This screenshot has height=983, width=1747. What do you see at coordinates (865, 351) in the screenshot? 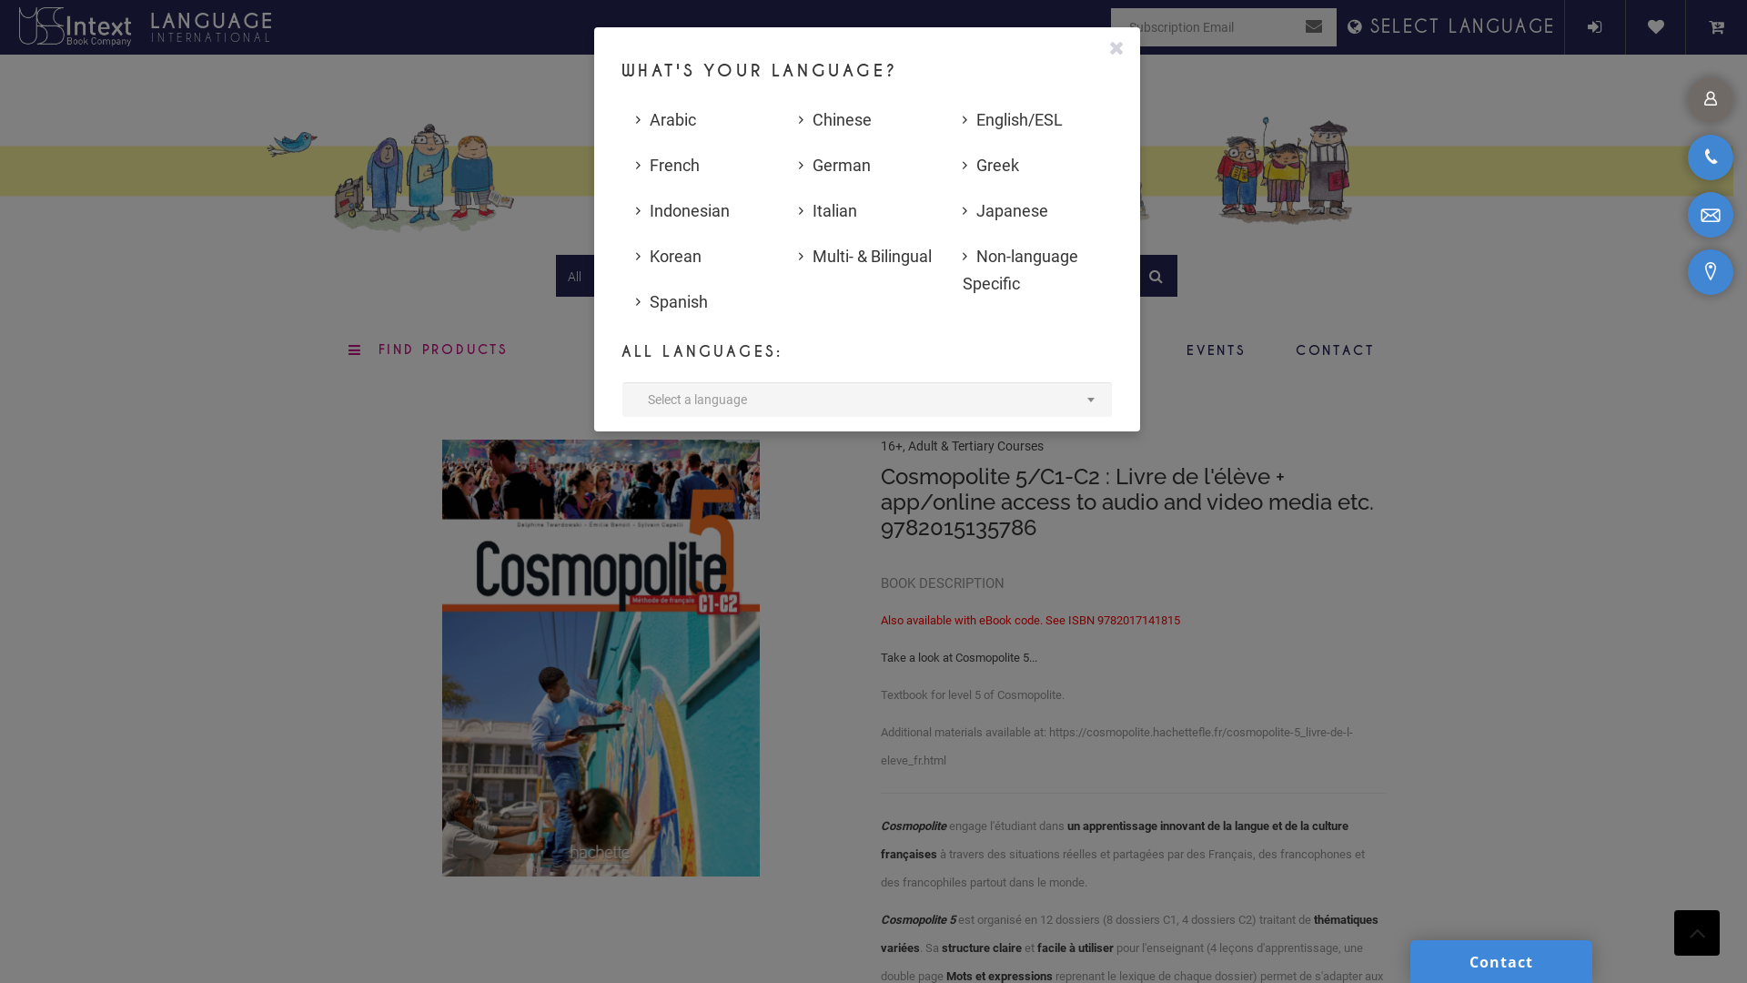
I see `BROWSE` at bounding box center [865, 351].